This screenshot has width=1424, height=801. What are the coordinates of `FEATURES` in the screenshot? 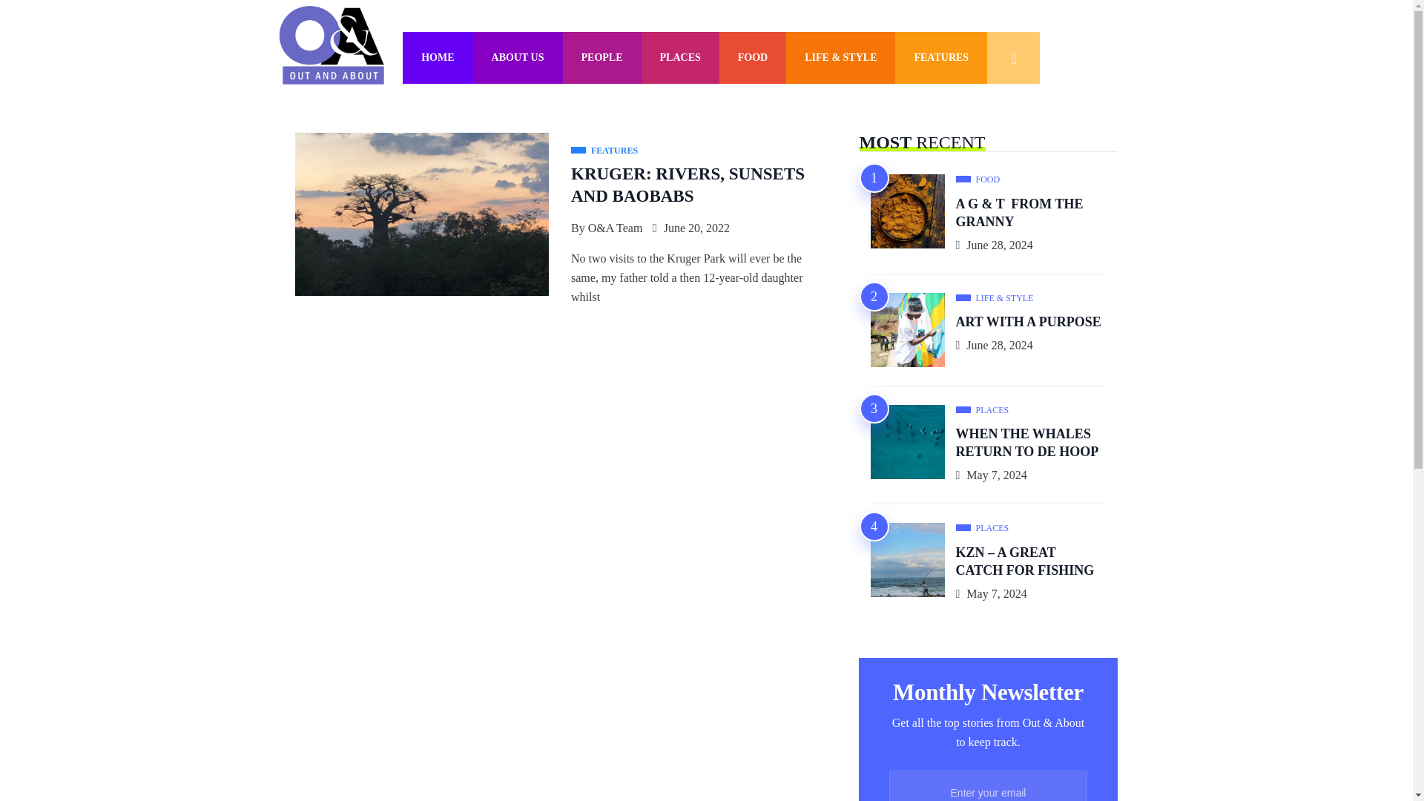 It's located at (604, 151).